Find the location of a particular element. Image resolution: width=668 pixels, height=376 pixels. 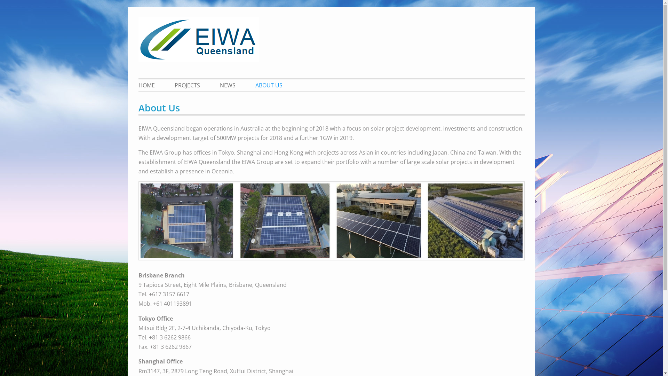

PROJECTS is located at coordinates (187, 85).